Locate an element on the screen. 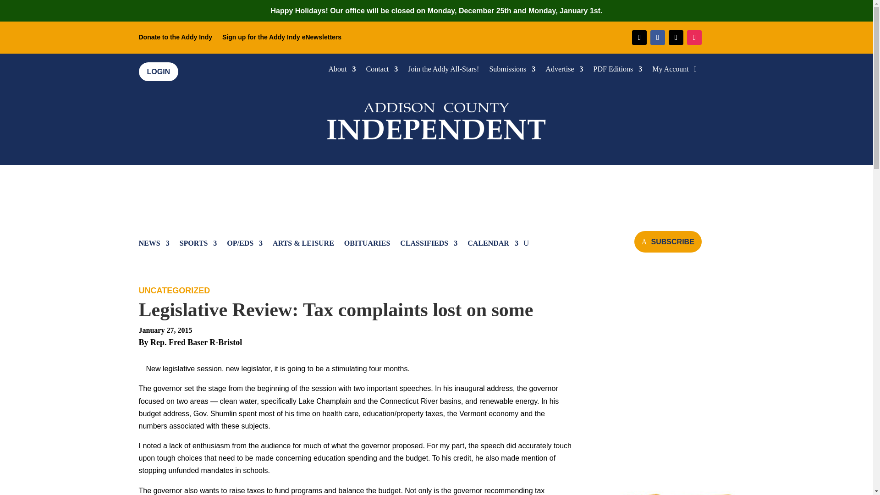  My Account is located at coordinates (670, 71).